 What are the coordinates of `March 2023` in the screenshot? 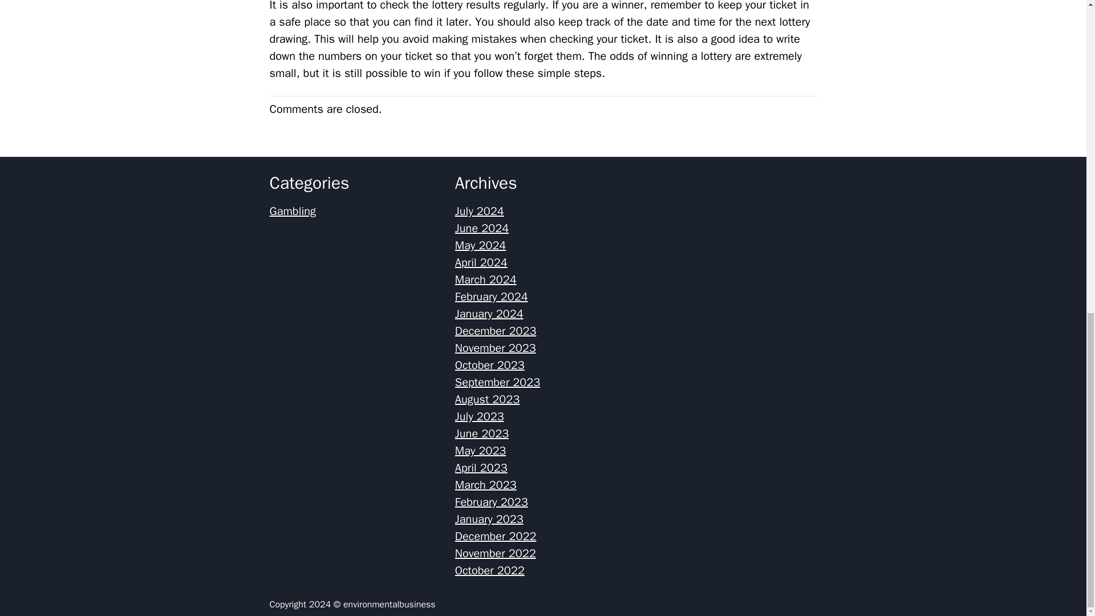 It's located at (486, 485).